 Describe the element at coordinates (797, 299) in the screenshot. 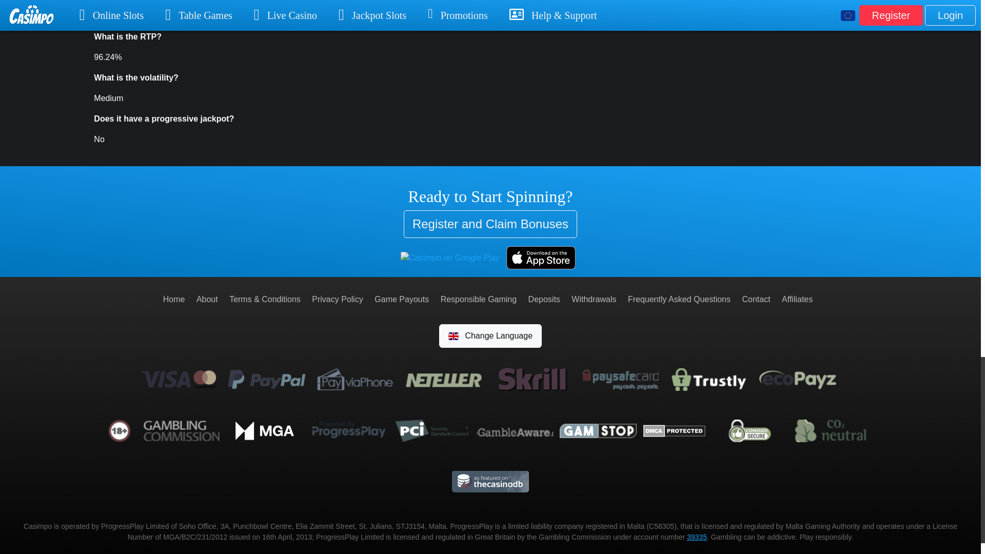

I see `Affiliates` at that location.